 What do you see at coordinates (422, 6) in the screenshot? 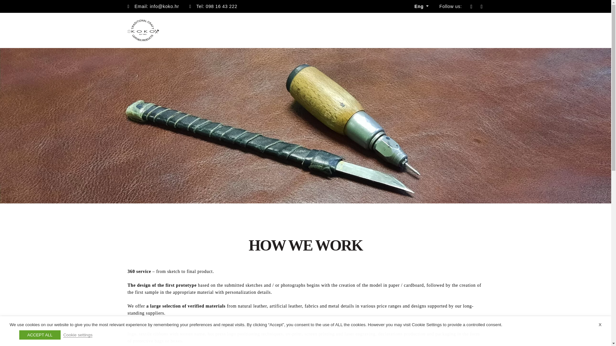
I see `Eng` at bounding box center [422, 6].